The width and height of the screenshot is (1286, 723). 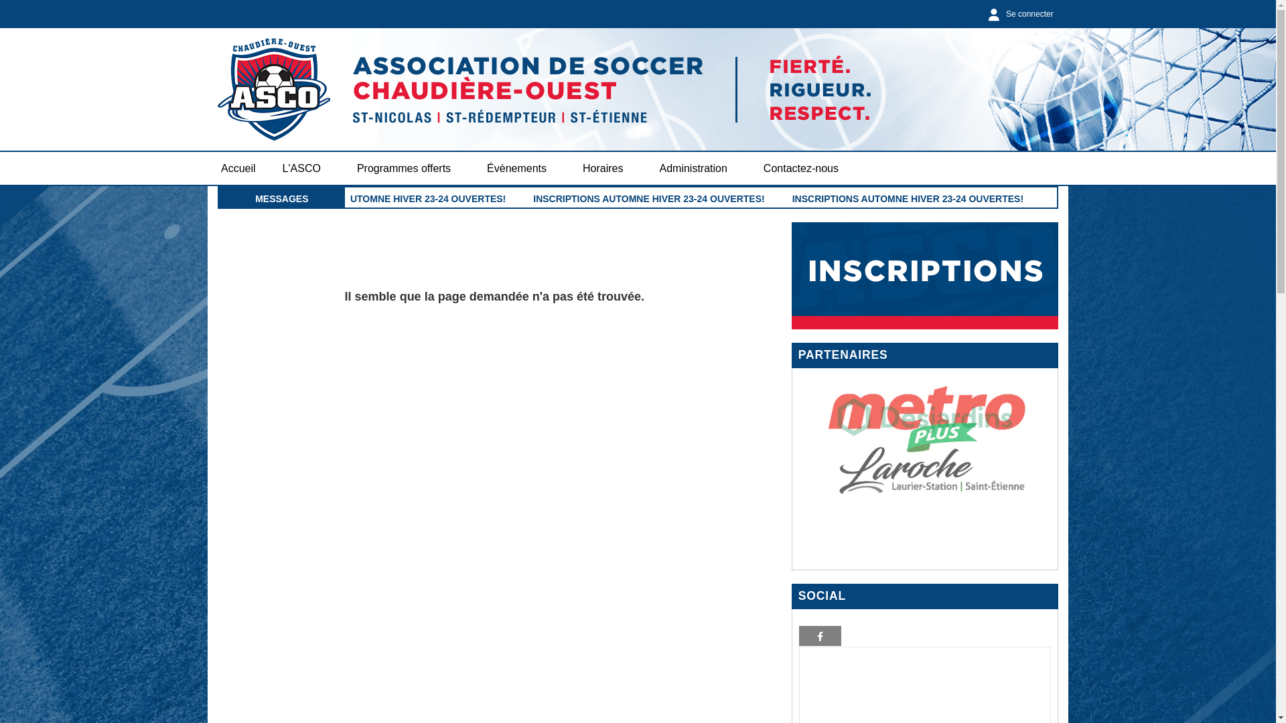 What do you see at coordinates (907, 199) in the screenshot?
I see `INSCRIPTIONS AUTOMNE HIVER 23-24 OUVERTES!` at bounding box center [907, 199].